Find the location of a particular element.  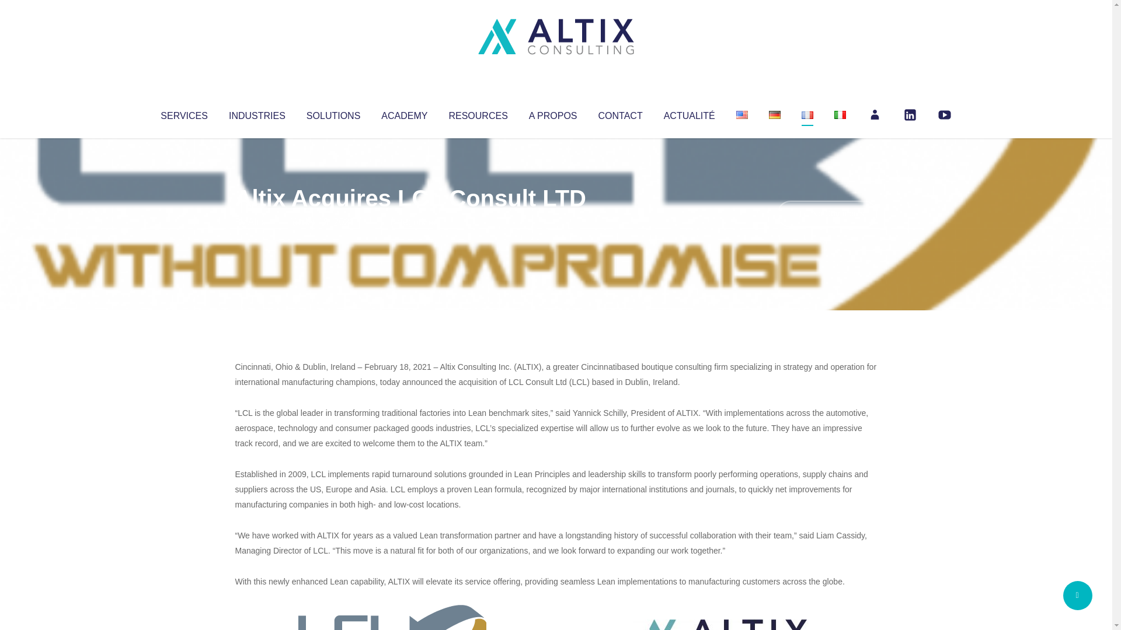

SERVICES is located at coordinates (183, 113).